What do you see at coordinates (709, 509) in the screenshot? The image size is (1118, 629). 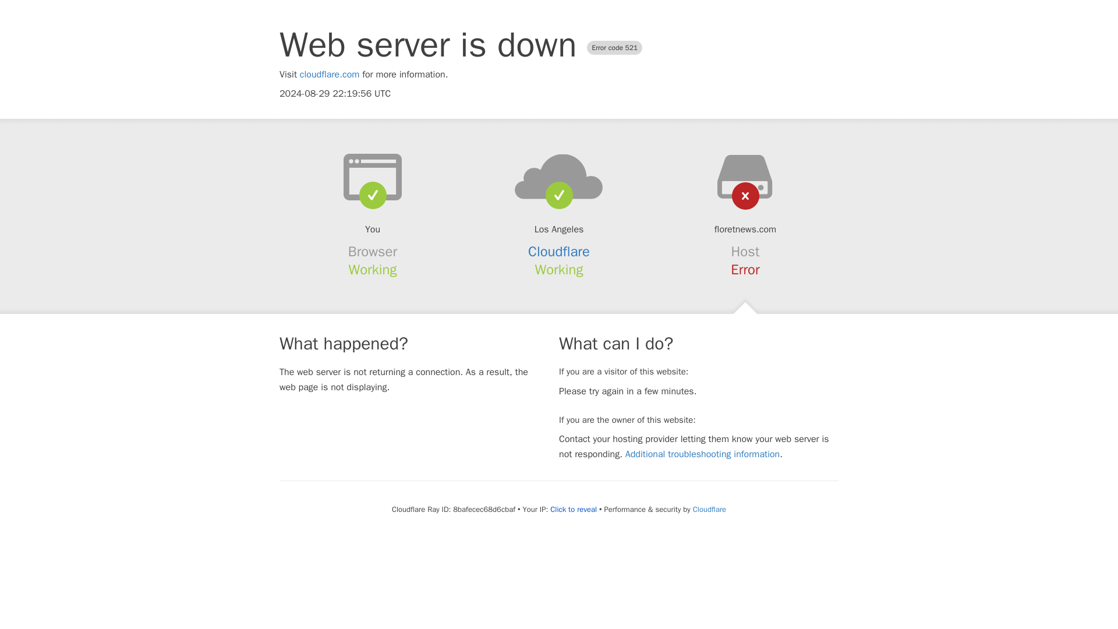 I see `Cloudflare` at bounding box center [709, 509].